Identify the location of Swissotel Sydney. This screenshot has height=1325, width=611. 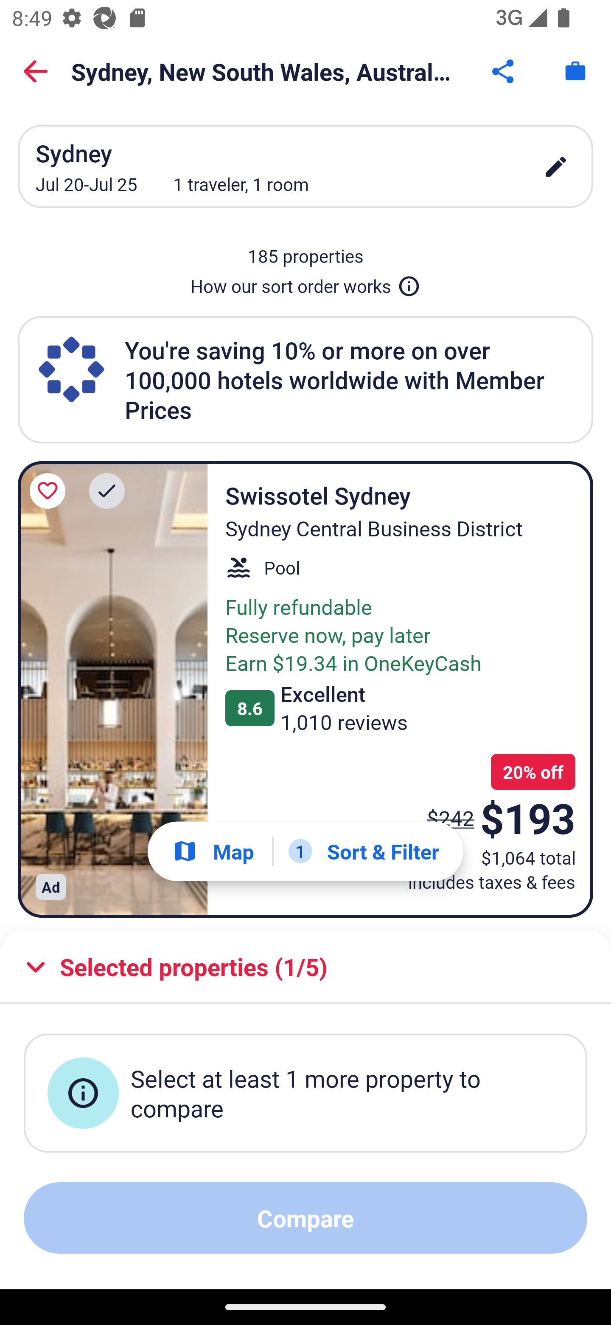
(112, 690).